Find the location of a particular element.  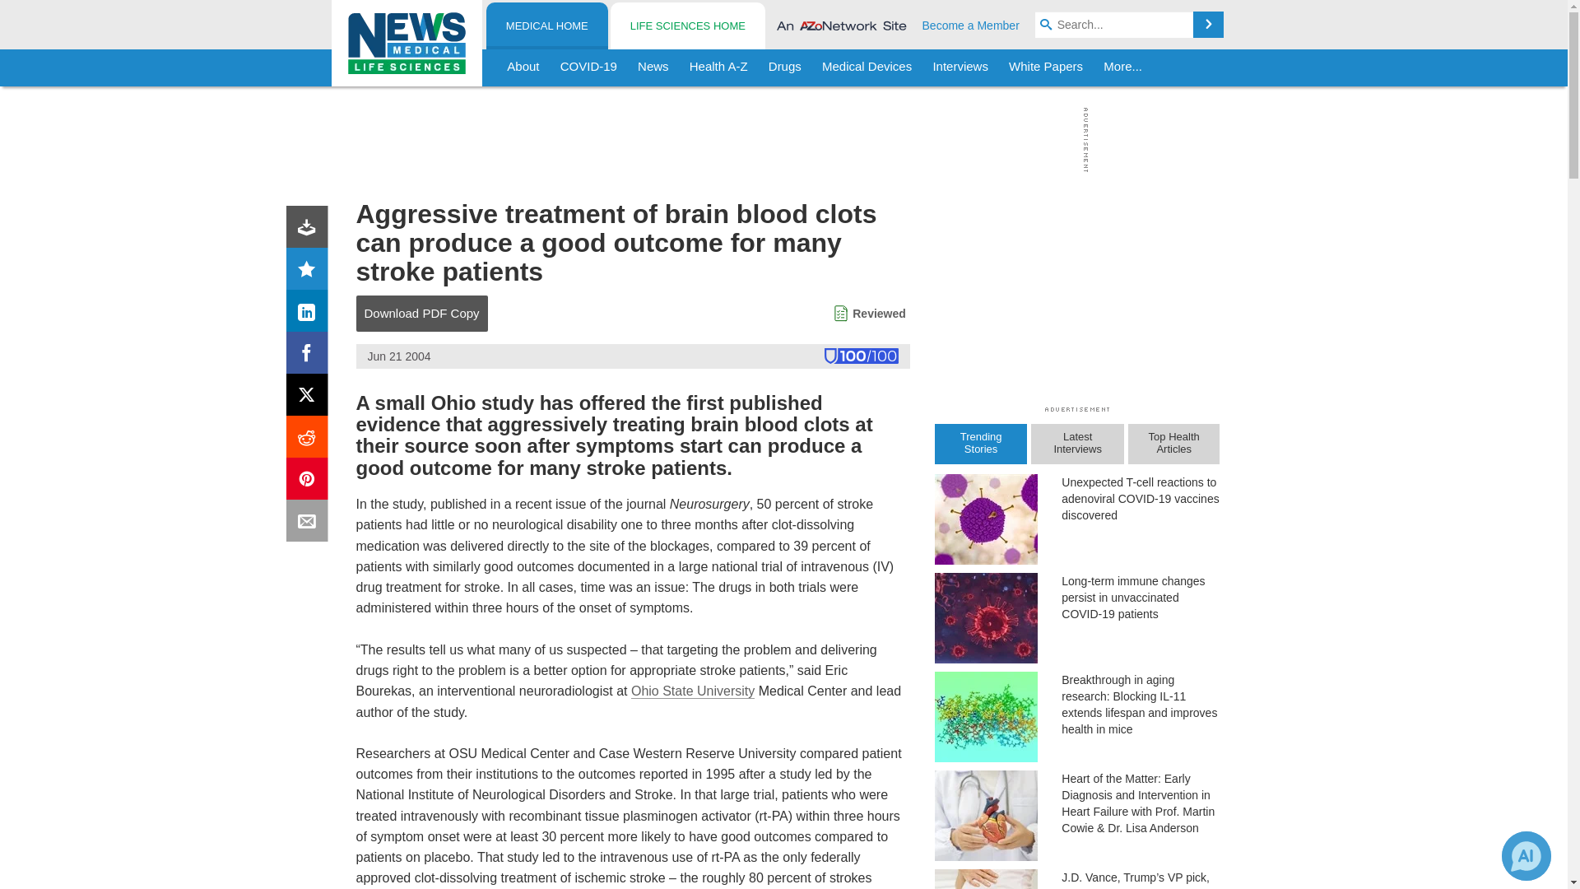

About is located at coordinates (523, 67).